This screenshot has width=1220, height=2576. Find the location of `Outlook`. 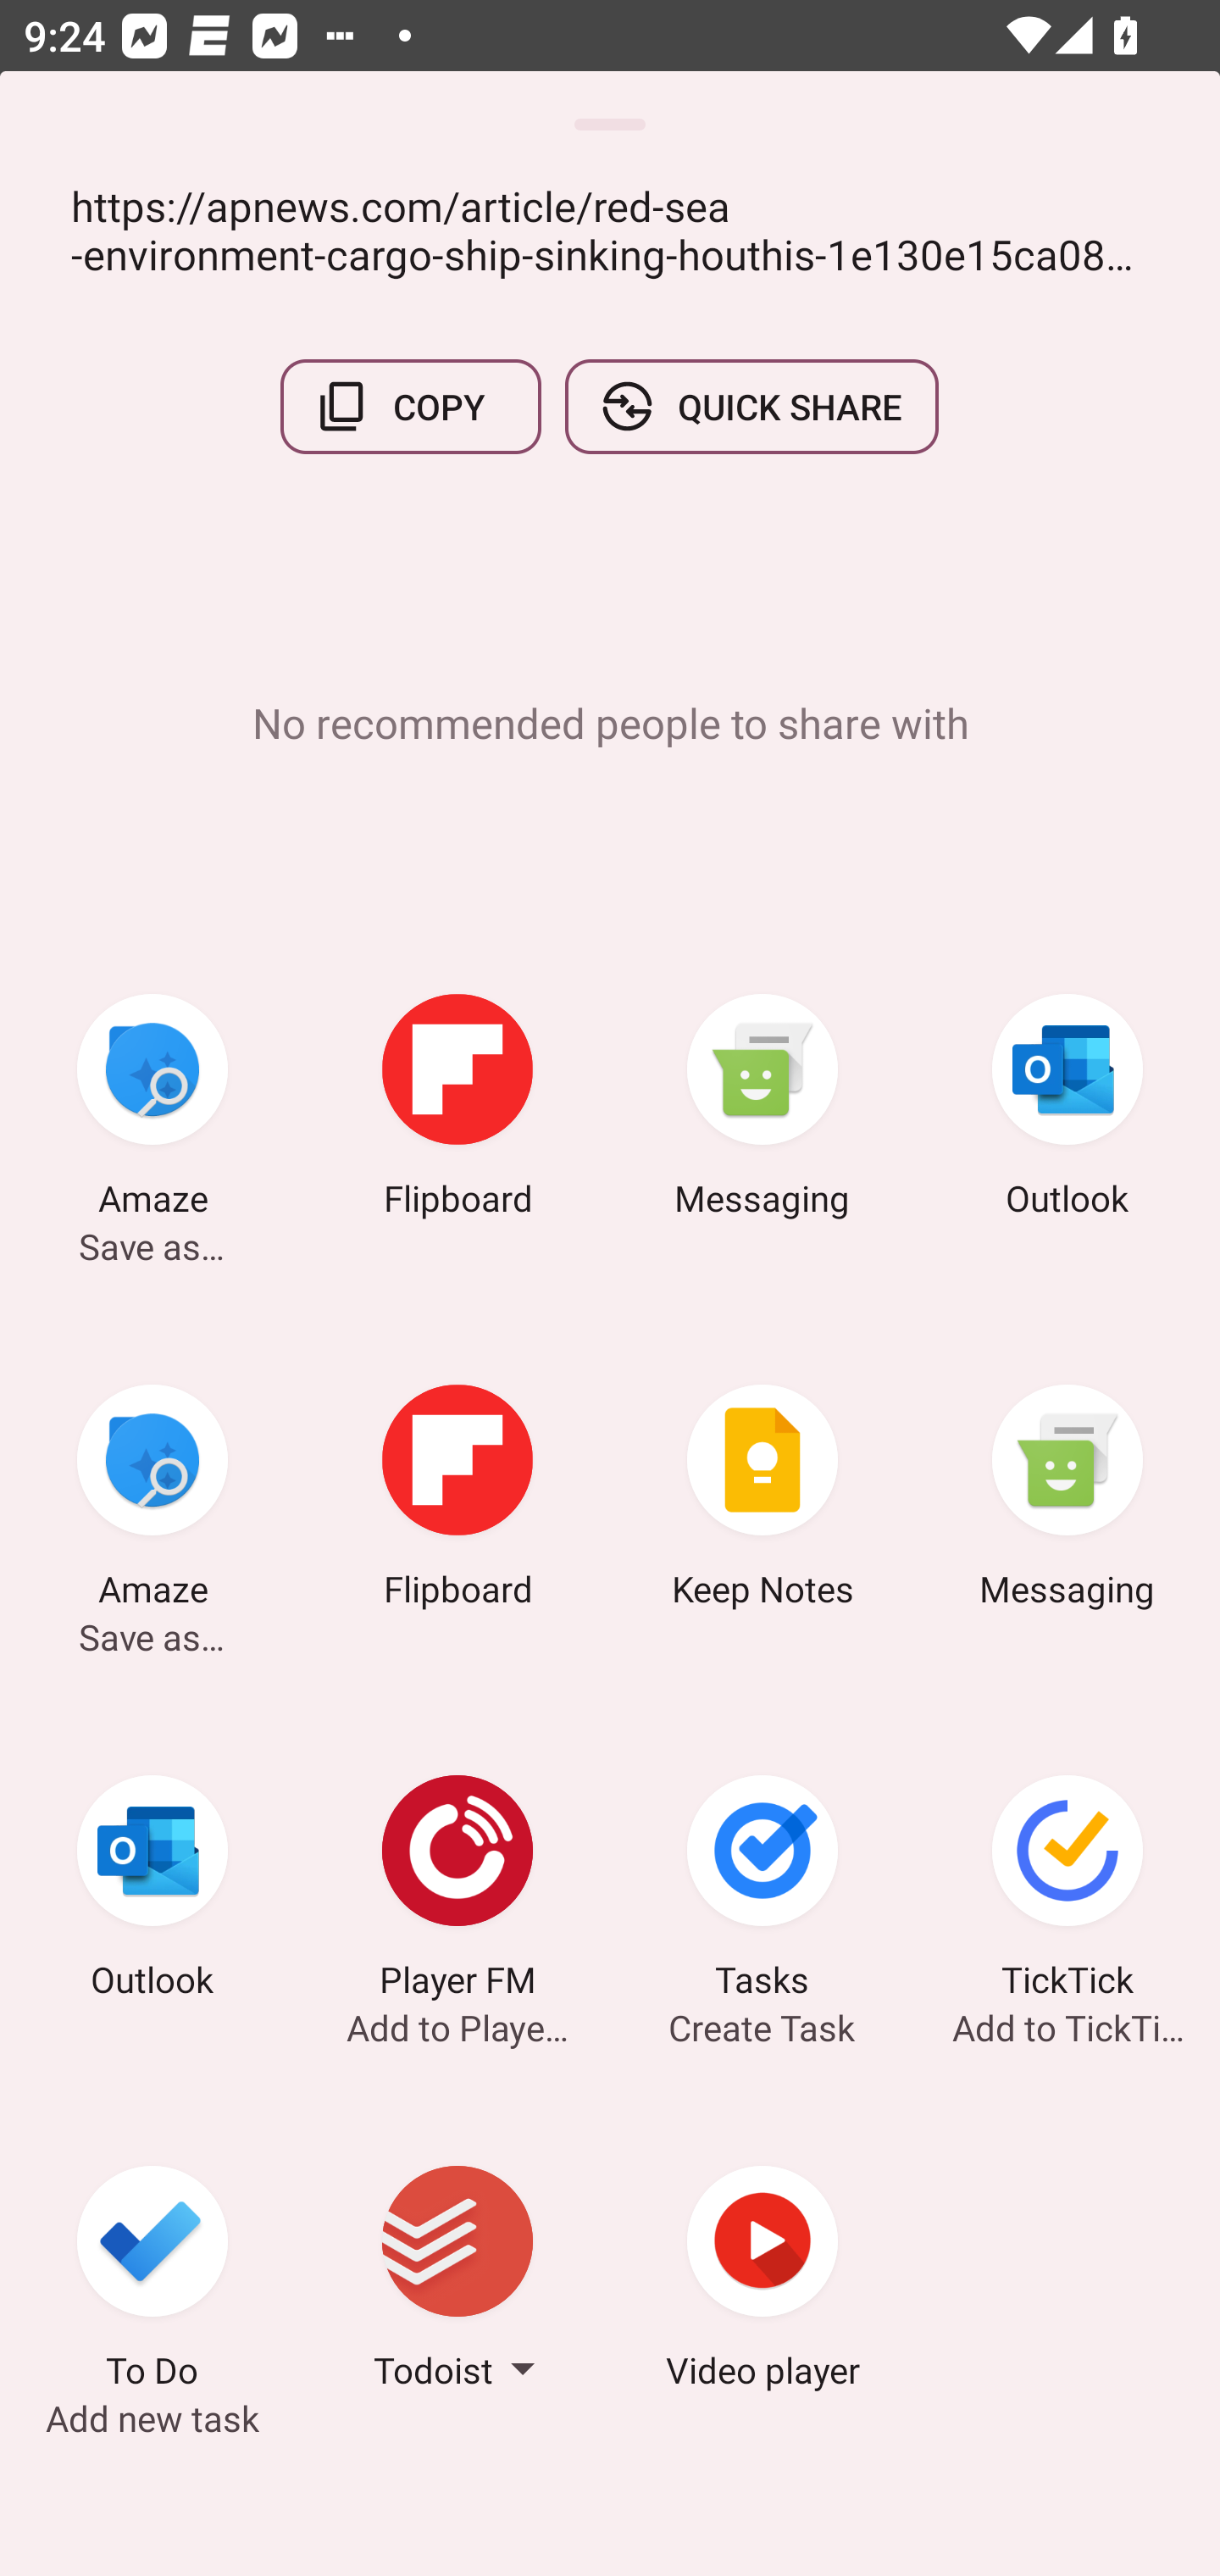

Outlook is located at coordinates (152, 1891).